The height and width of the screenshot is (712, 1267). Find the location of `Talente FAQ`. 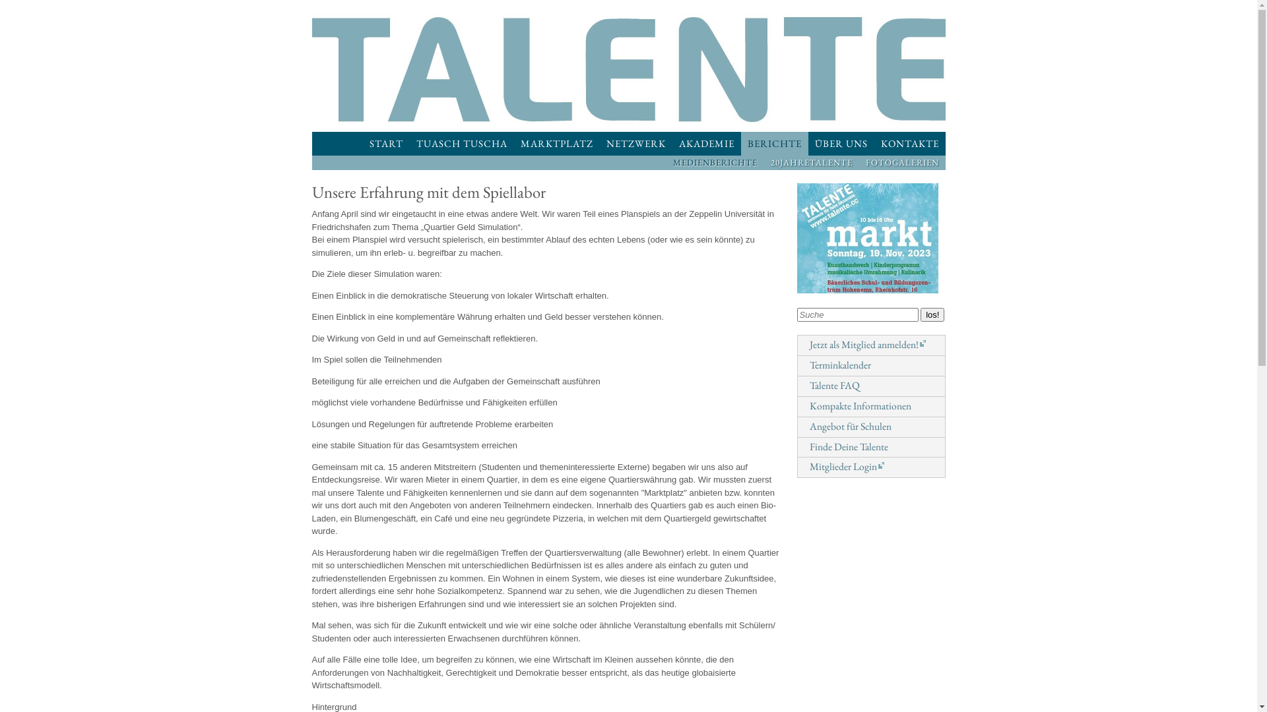

Talente FAQ is located at coordinates (830, 385).